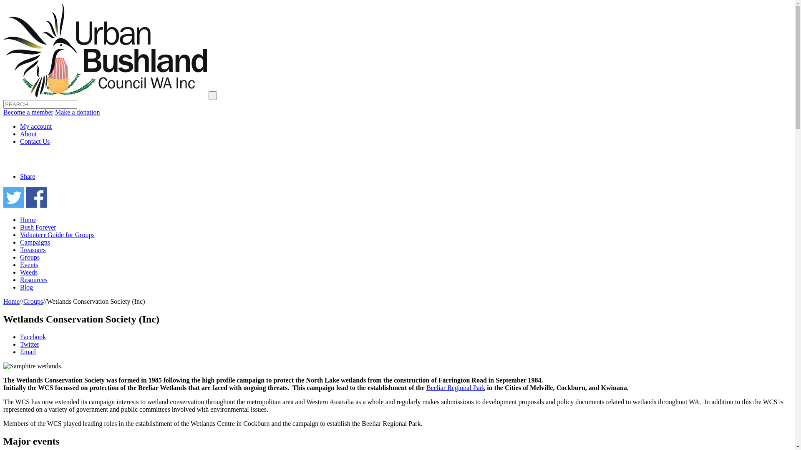 This screenshot has width=801, height=450. I want to click on My account, so click(36, 126).